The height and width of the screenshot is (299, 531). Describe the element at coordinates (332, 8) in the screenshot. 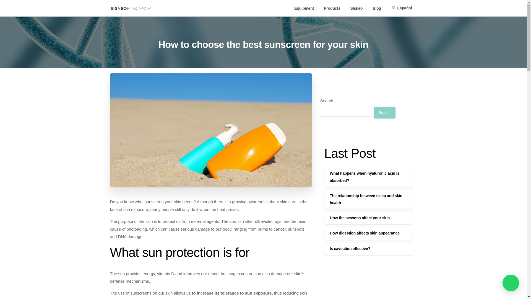

I see `Products` at that location.